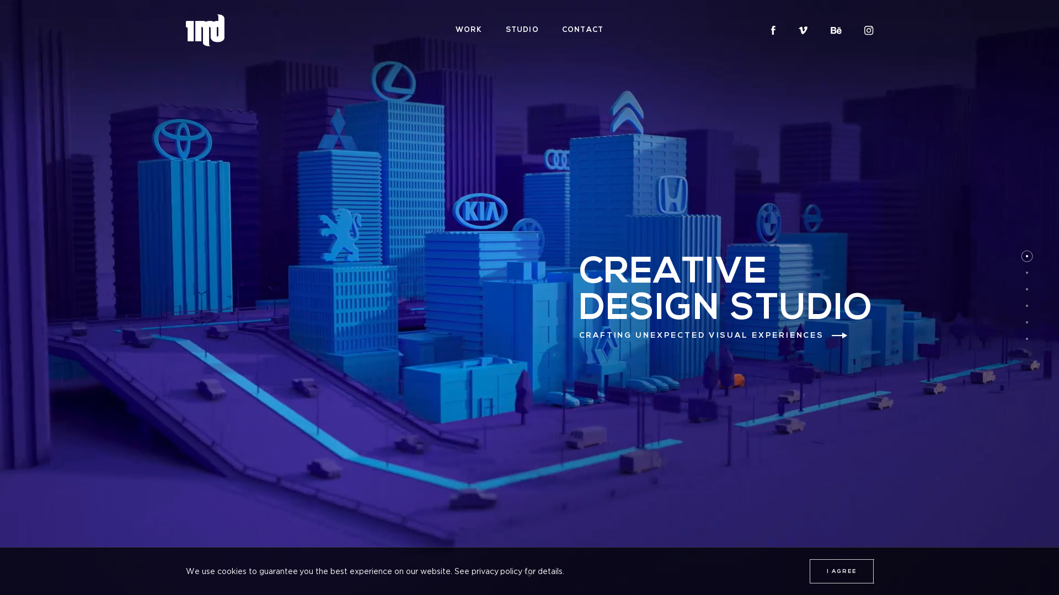 This screenshot has width=1059, height=595. I want to click on WORK, so click(469, 30).